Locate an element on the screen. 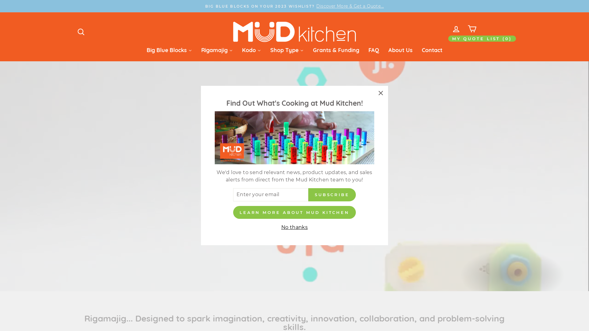 The image size is (589, 331). Shop Type is located at coordinates (287, 50).